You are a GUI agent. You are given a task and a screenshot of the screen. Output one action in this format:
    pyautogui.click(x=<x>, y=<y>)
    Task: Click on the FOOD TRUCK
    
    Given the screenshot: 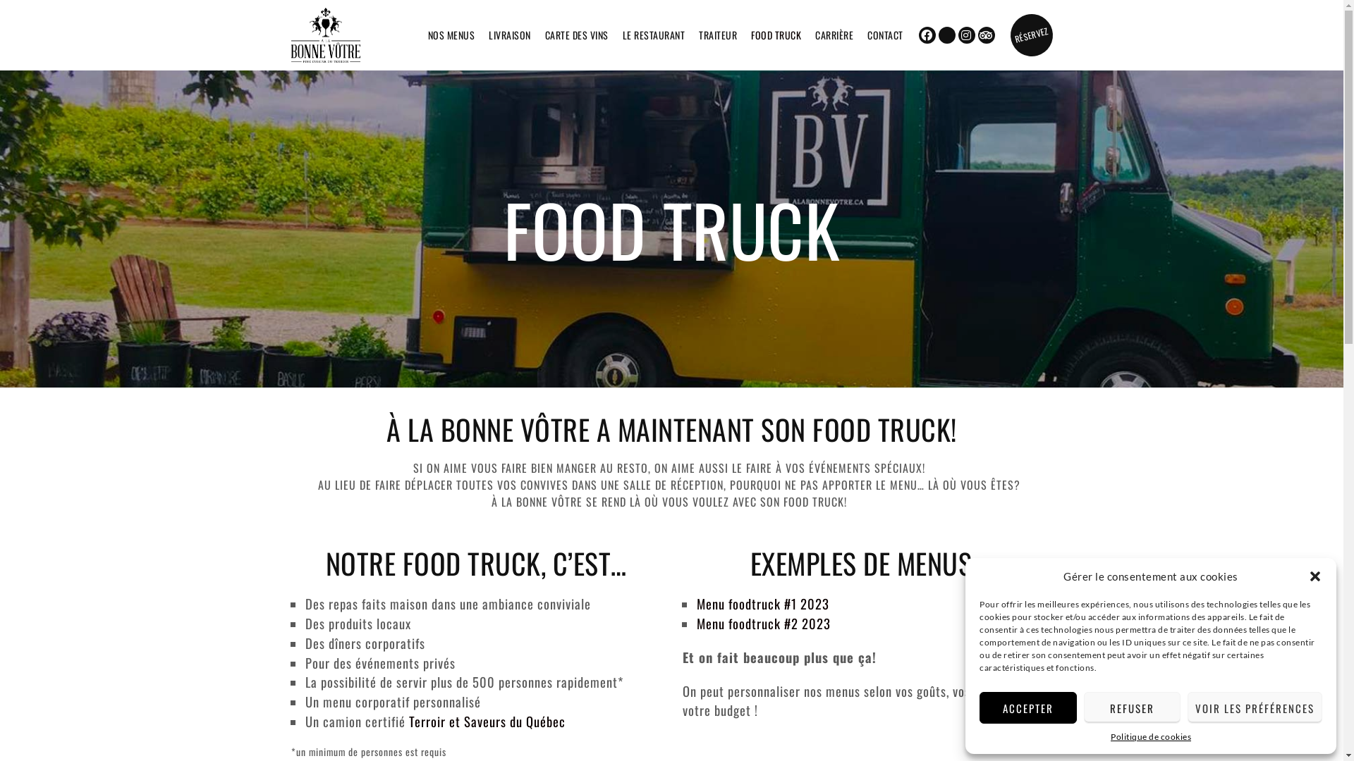 What is the action you would take?
    pyautogui.click(x=776, y=35)
    